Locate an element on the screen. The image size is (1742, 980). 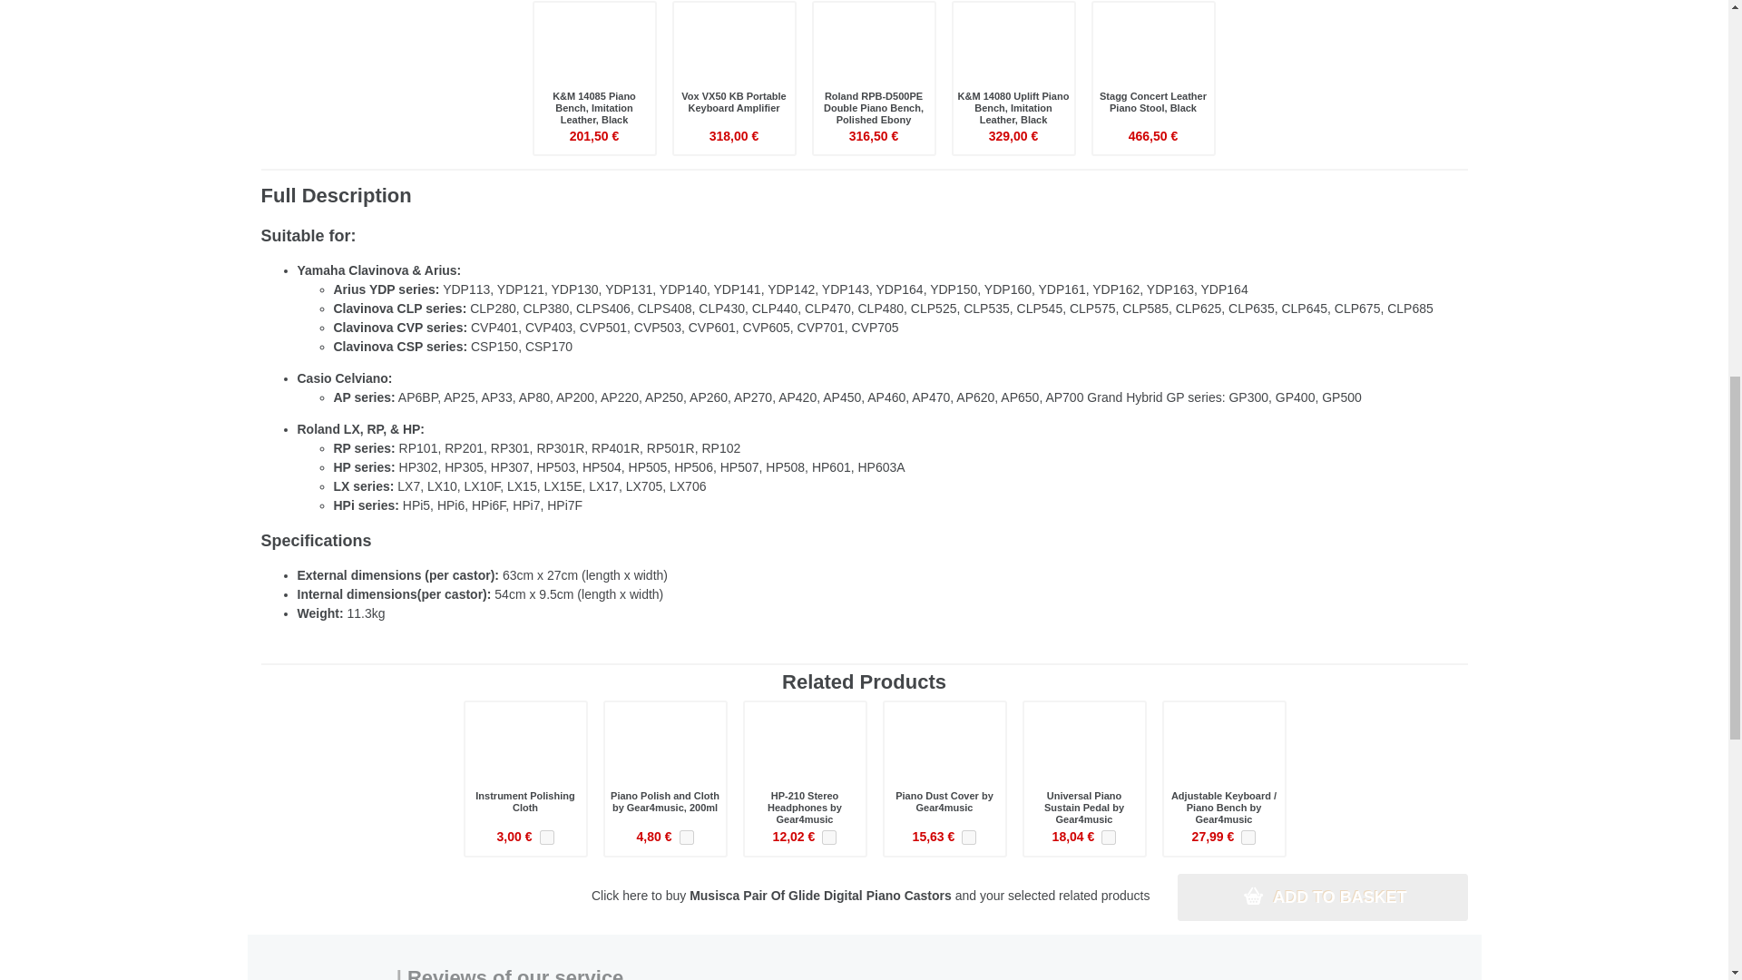
1 is located at coordinates (1109, 837).